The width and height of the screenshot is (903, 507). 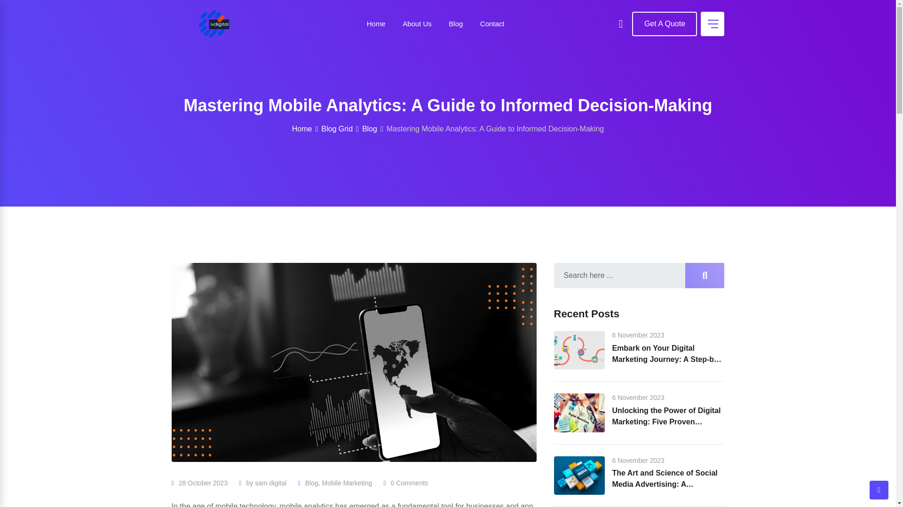 What do you see at coordinates (337, 129) in the screenshot?
I see `Go to Blog Grid.` at bounding box center [337, 129].